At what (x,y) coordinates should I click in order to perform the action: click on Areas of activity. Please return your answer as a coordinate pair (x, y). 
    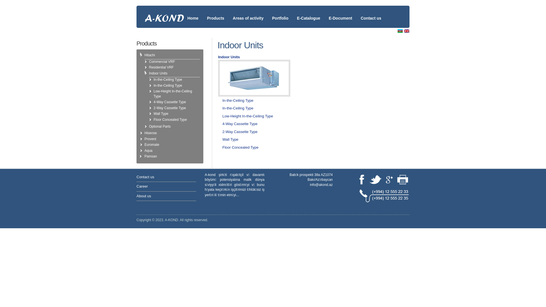
    Looking at the image, I should click on (248, 13).